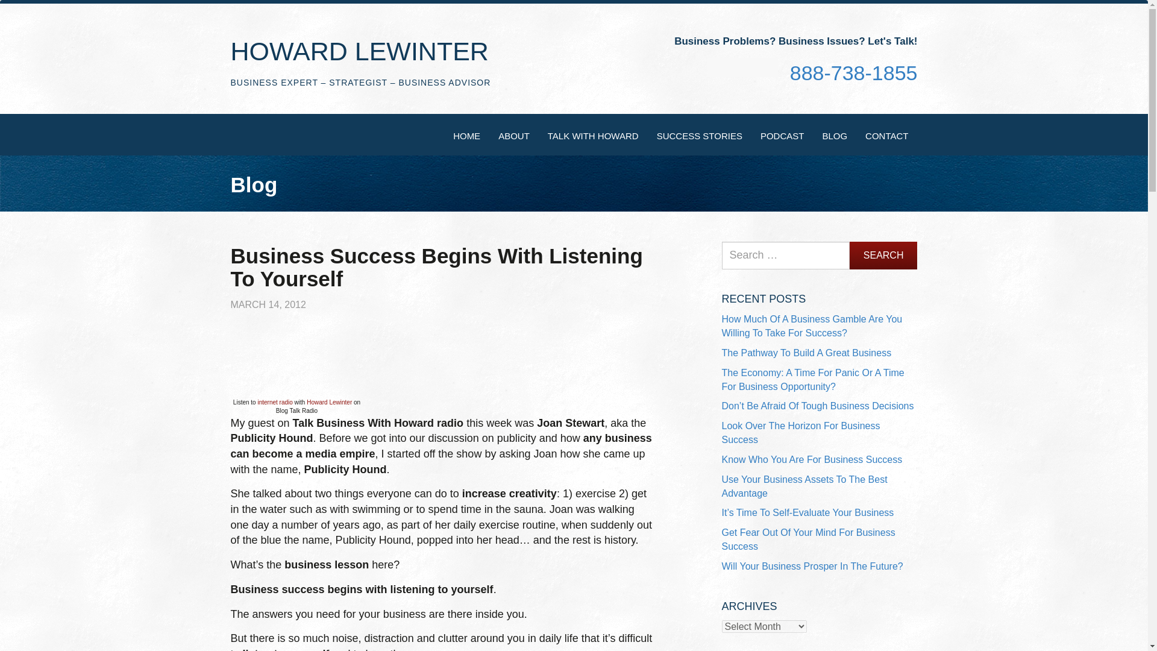 This screenshot has height=651, width=1157. What do you see at coordinates (742, 69) in the screenshot?
I see `LinkedIn` at bounding box center [742, 69].